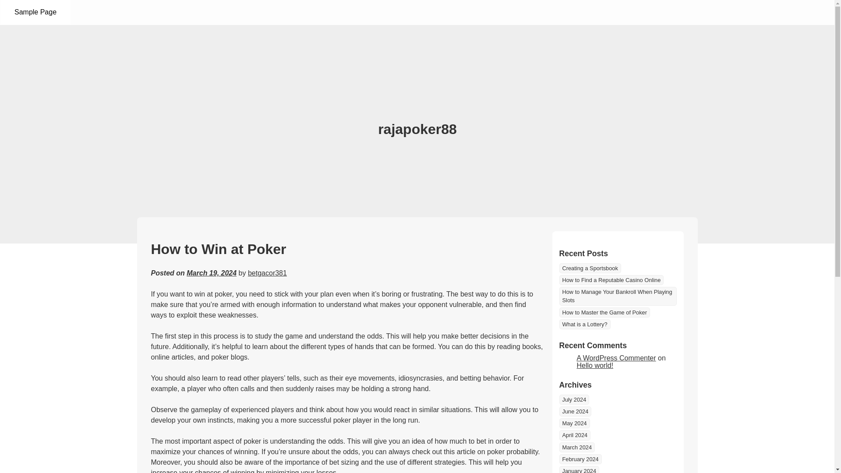  Describe the element at coordinates (590, 268) in the screenshot. I see `Creating a Sportsbook` at that location.